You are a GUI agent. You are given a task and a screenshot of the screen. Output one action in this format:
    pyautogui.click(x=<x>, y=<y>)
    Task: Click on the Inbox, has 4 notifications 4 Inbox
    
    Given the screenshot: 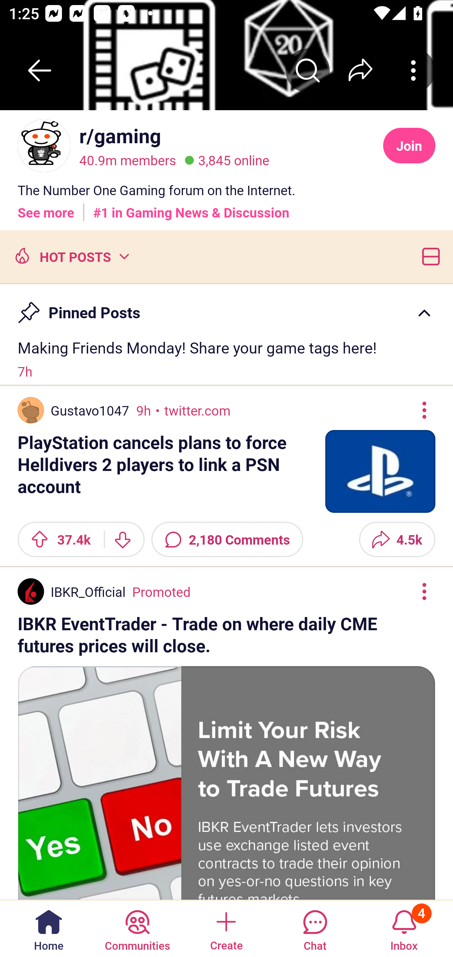 What is the action you would take?
    pyautogui.click(x=404, y=928)
    